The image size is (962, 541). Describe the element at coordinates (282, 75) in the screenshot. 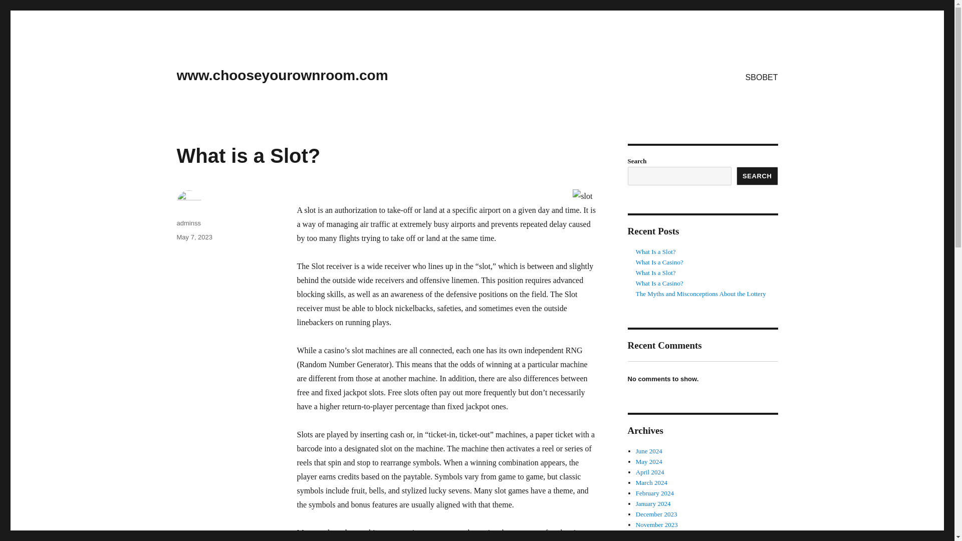

I see `www.chooseyourownroom.com` at that location.